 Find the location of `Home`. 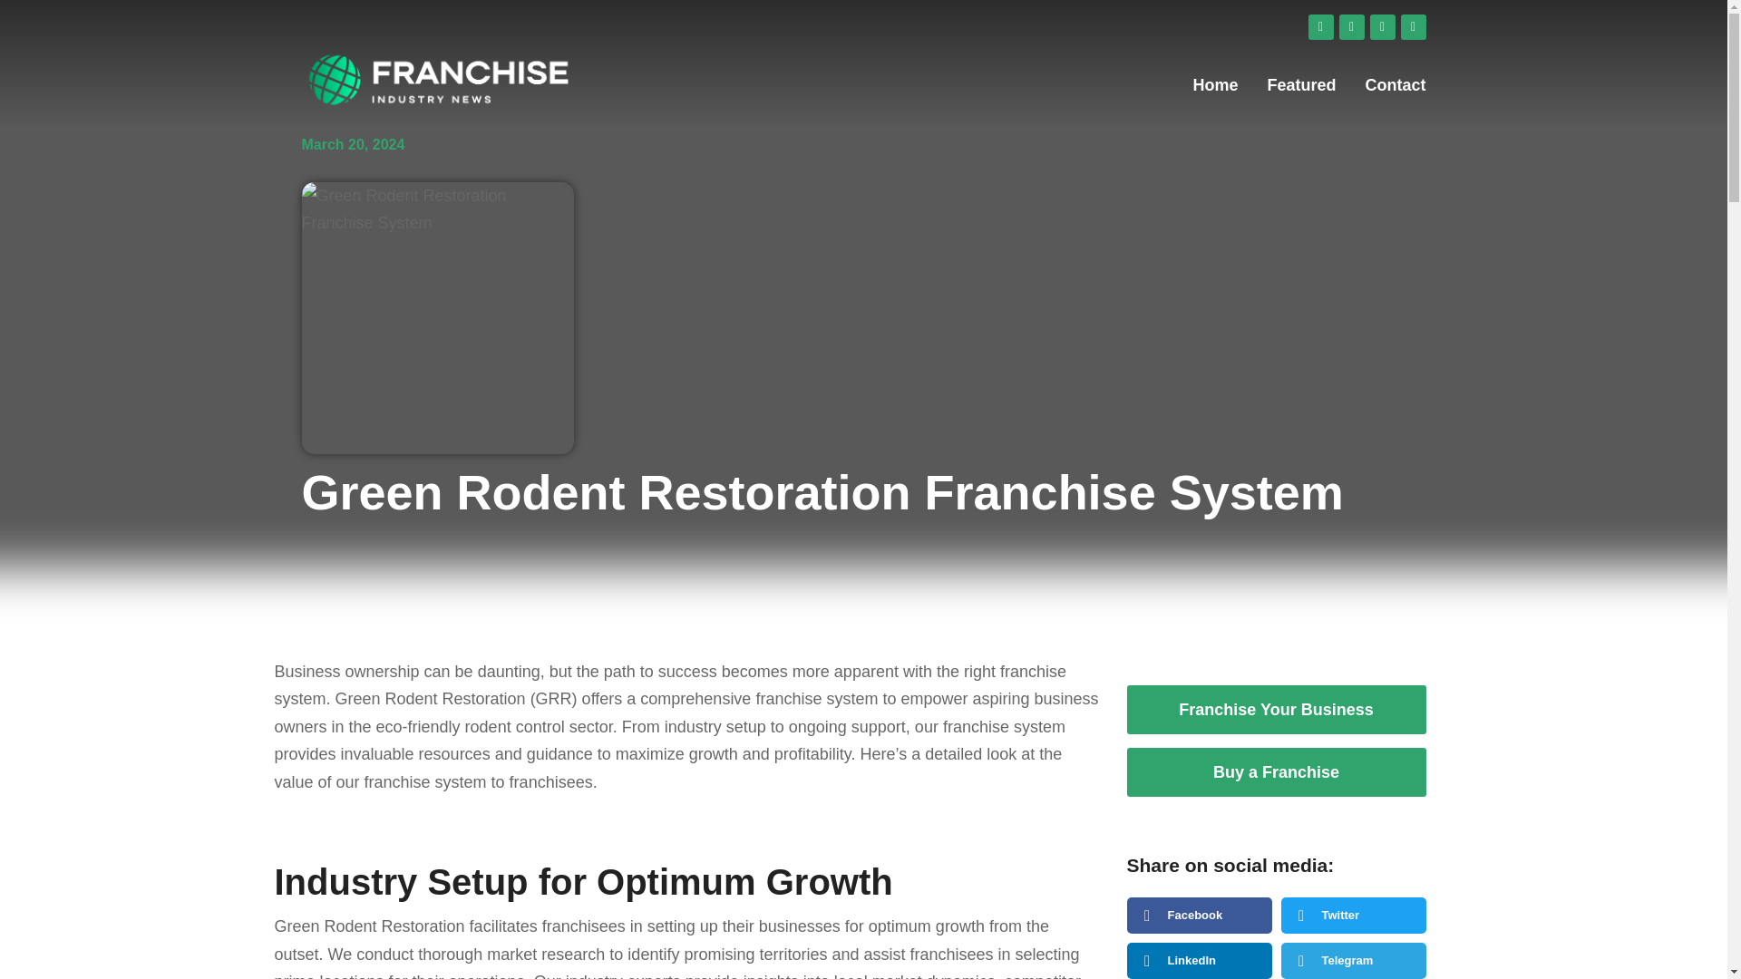

Home is located at coordinates (1215, 85).